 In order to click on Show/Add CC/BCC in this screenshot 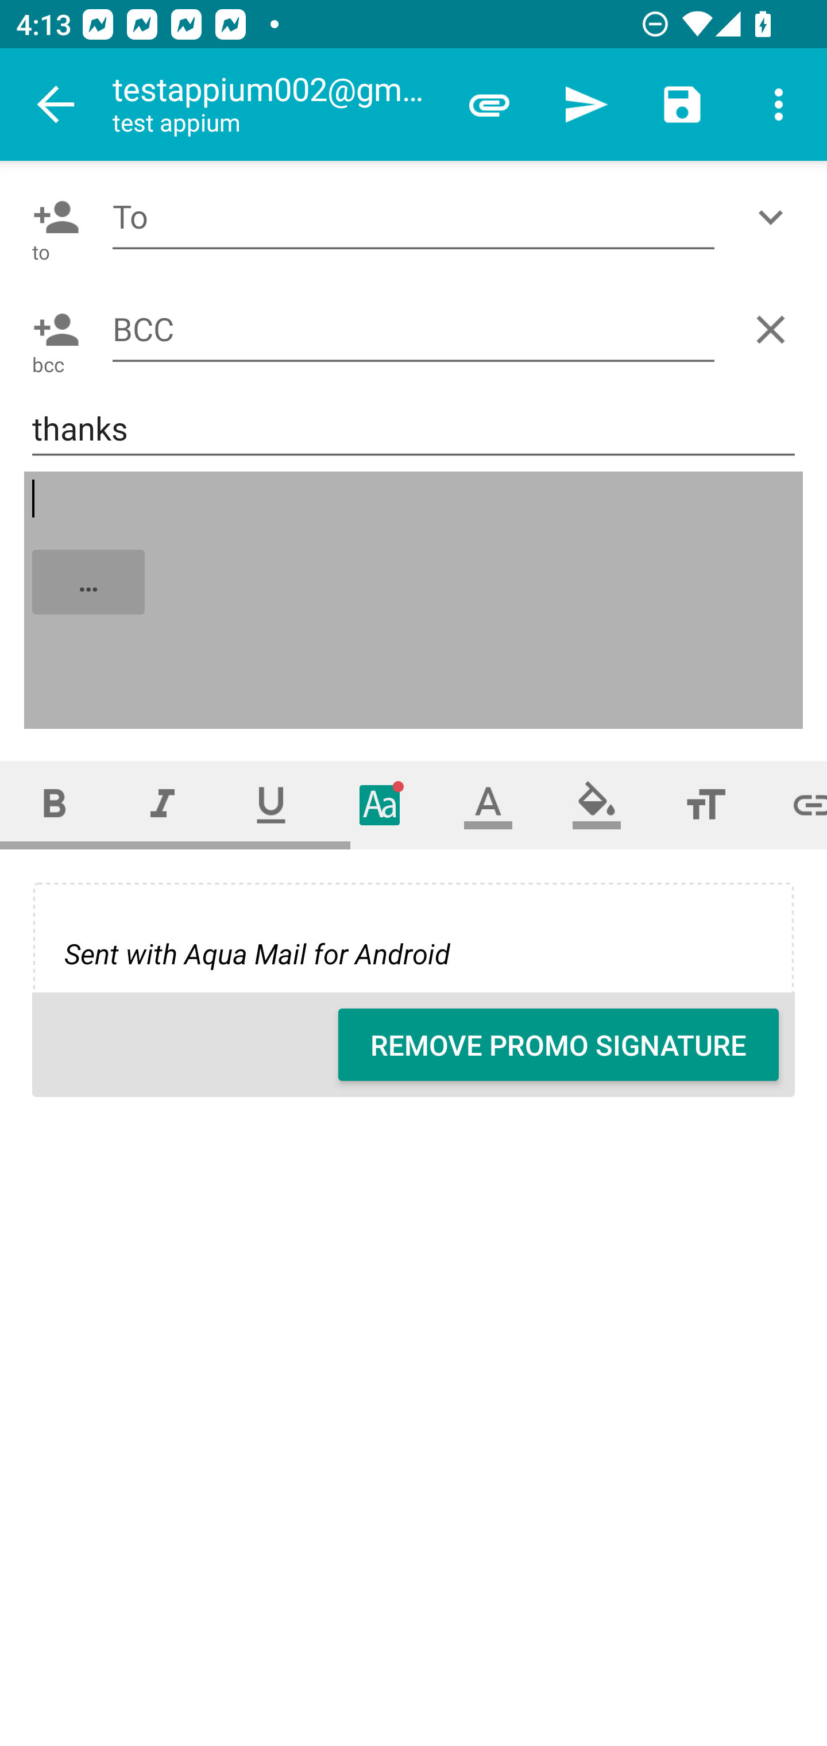, I will do `click(775, 217)`.